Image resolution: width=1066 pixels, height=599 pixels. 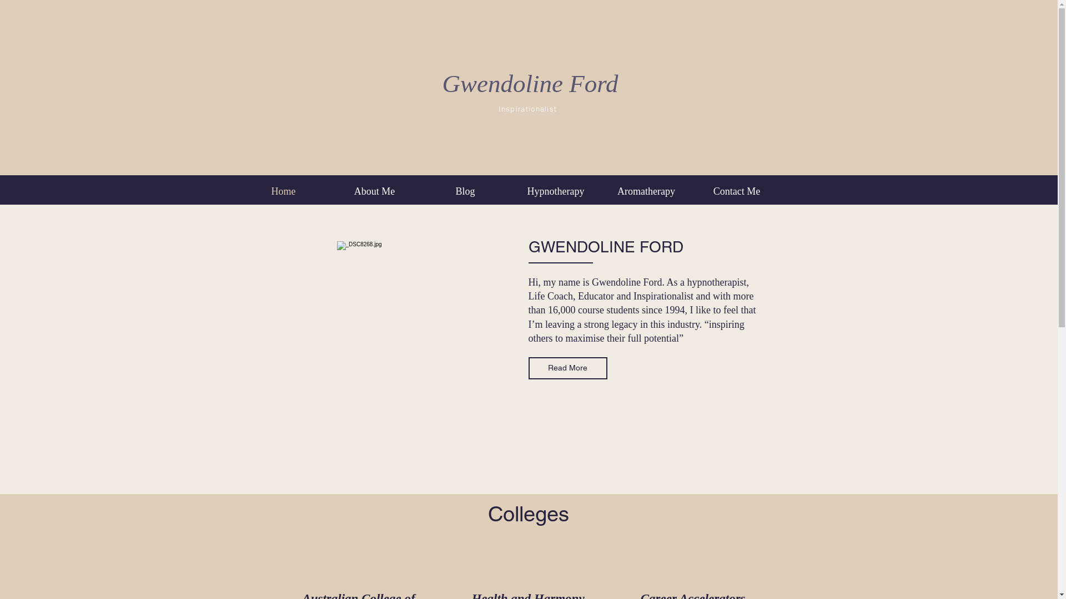 I want to click on Blog, so click(x=465, y=191).